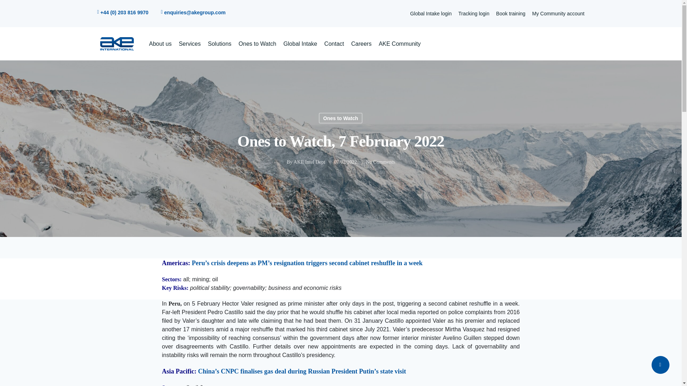 The width and height of the screenshot is (687, 386). What do you see at coordinates (220, 44) in the screenshot?
I see `Solutions` at bounding box center [220, 44].